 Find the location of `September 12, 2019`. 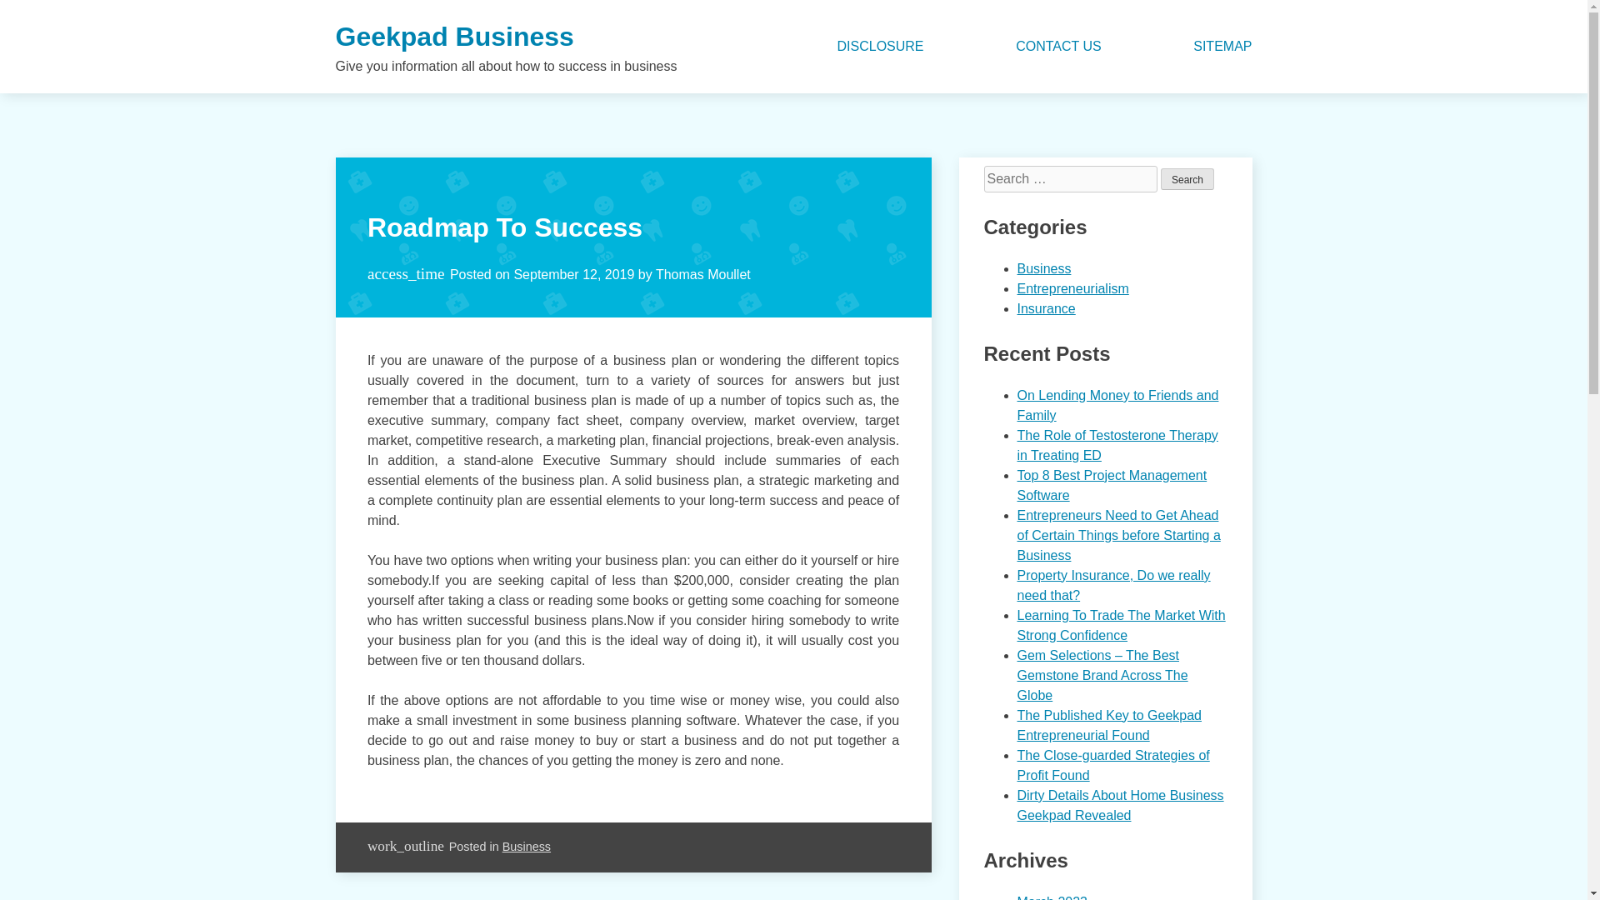

September 12, 2019 is located at coordinates (573, 274).